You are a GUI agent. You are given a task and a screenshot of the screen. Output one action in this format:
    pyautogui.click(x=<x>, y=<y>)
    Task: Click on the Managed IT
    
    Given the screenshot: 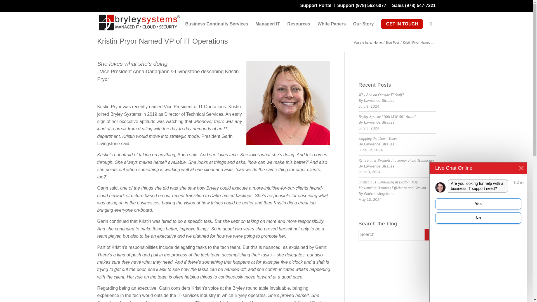 What is the action you would take?
    pyautogui.click(x=267, y=24)
    